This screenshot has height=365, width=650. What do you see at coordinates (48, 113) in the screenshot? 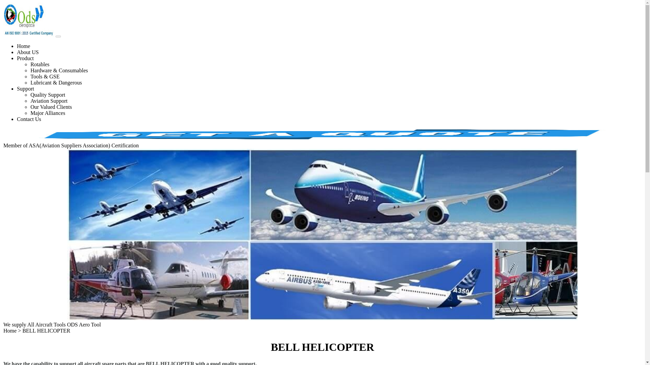
I see `Major Alliances` at bounding box center [48, 113].